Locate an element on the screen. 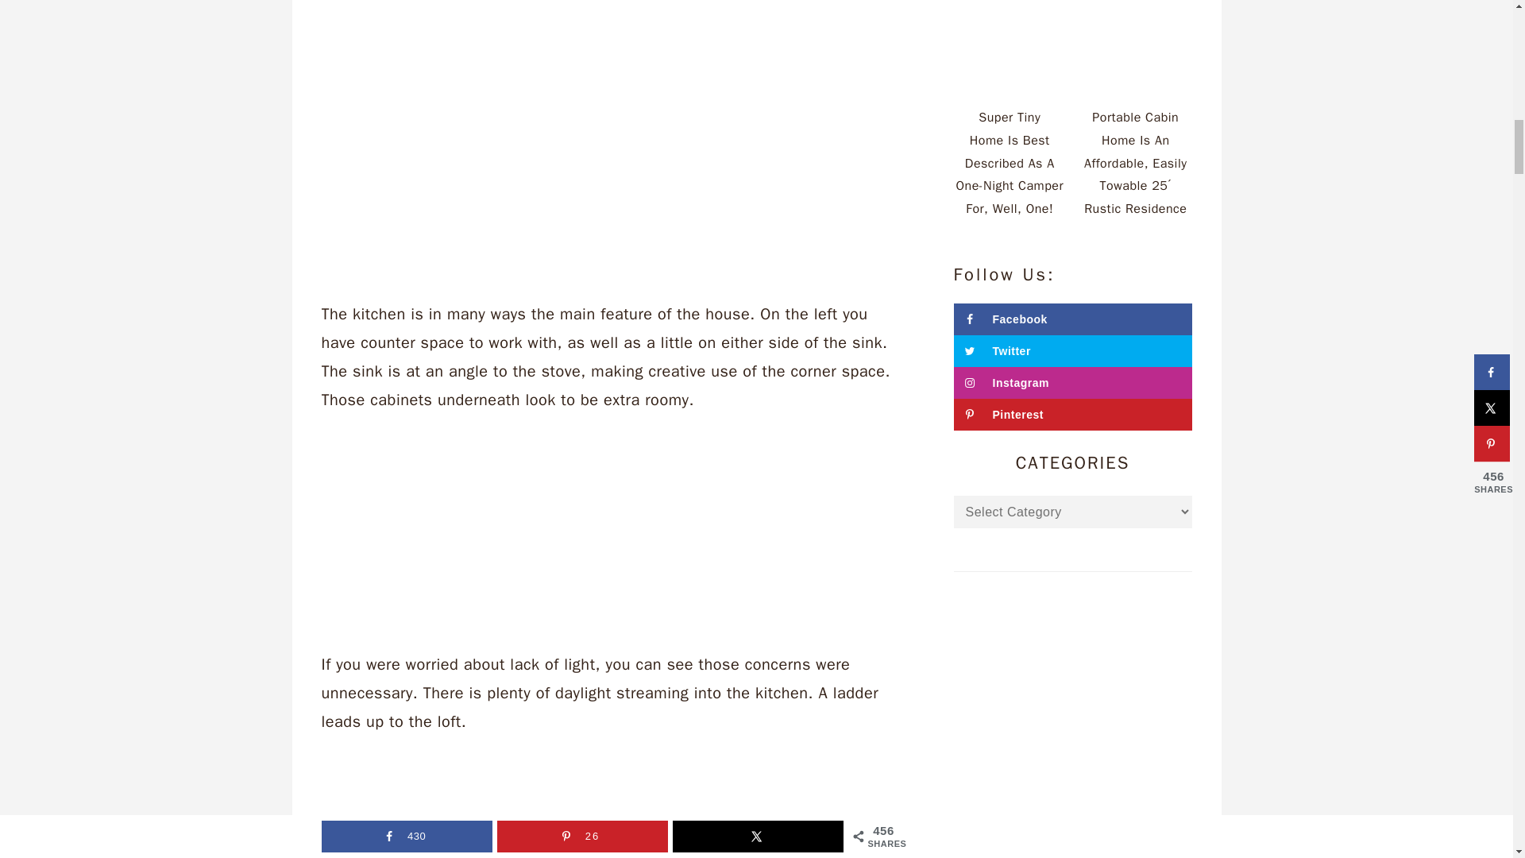 The width and height of the screenshot is (1525, 858). Follow on Facebook is located at coordinates (1072, 319).